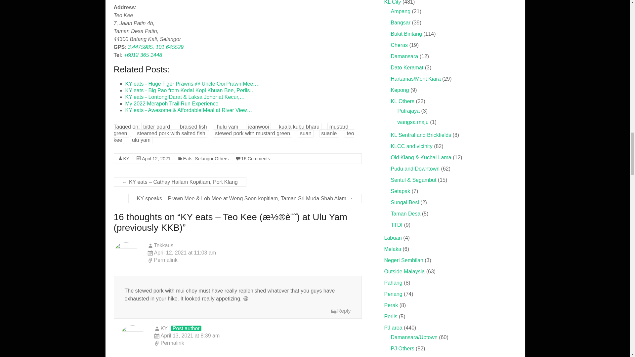 Image resolution: width=635 pixels, height=357 pixels. I want to click on jeanwooi, so click(259, 127).